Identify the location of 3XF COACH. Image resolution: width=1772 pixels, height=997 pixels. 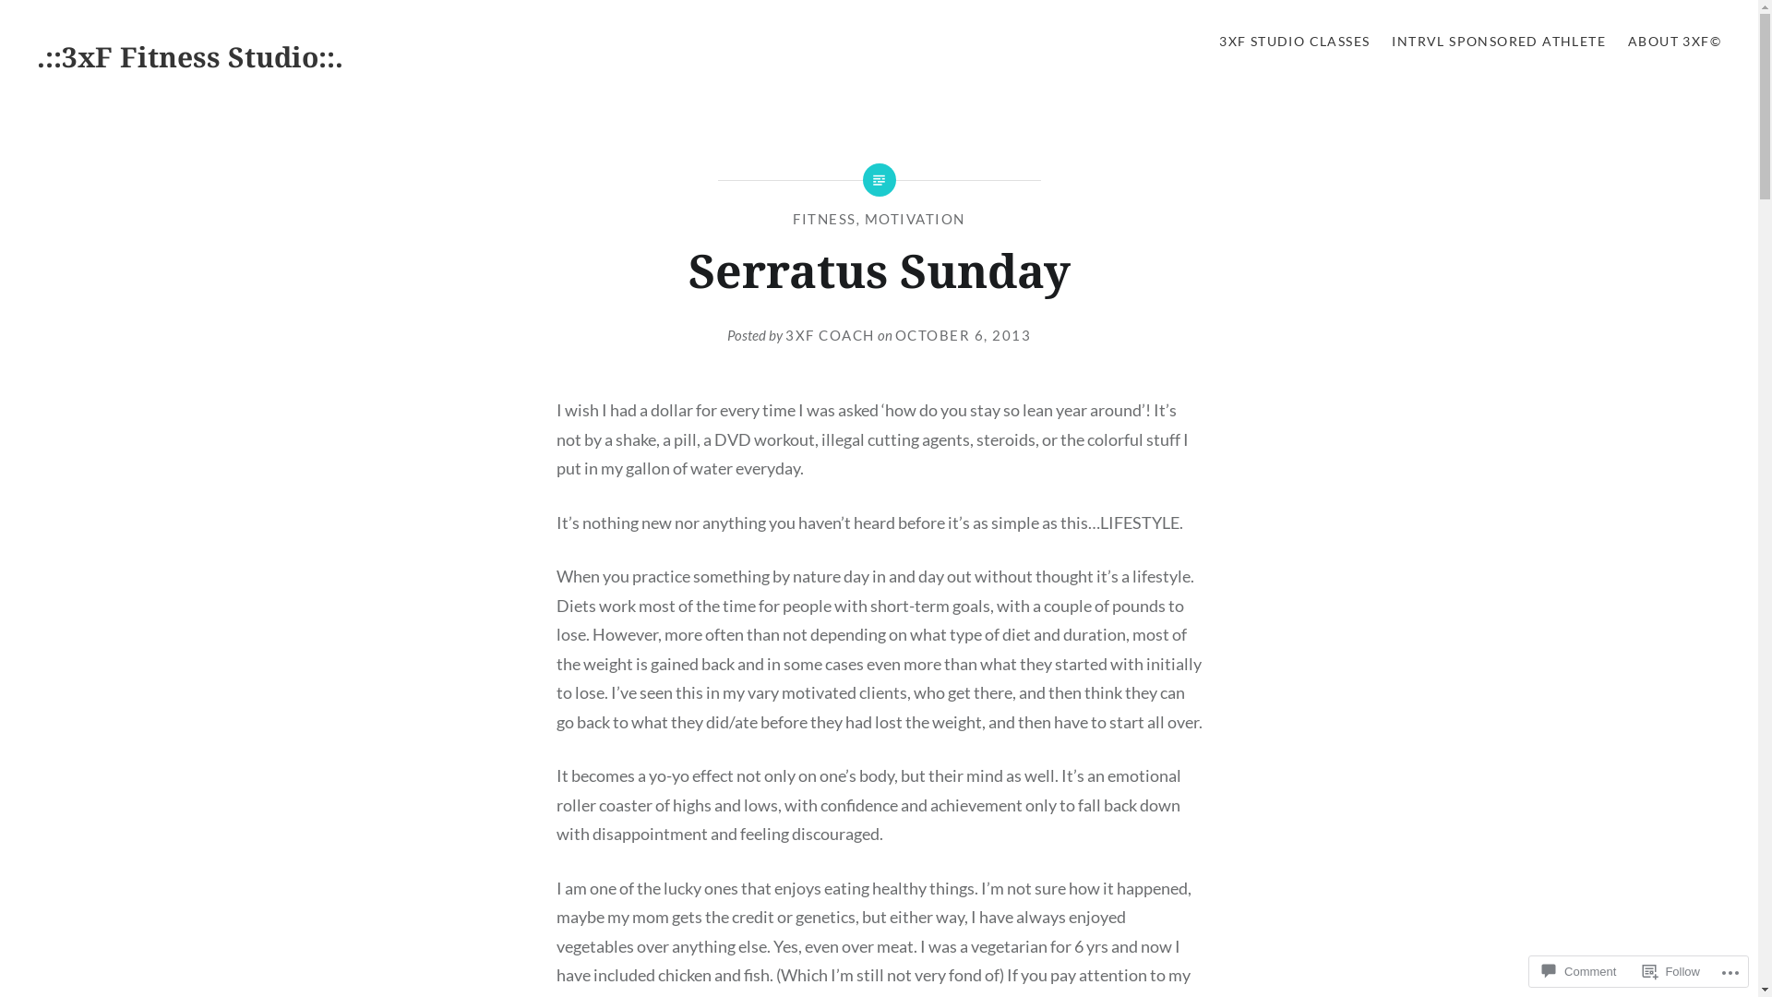
(831, 335).